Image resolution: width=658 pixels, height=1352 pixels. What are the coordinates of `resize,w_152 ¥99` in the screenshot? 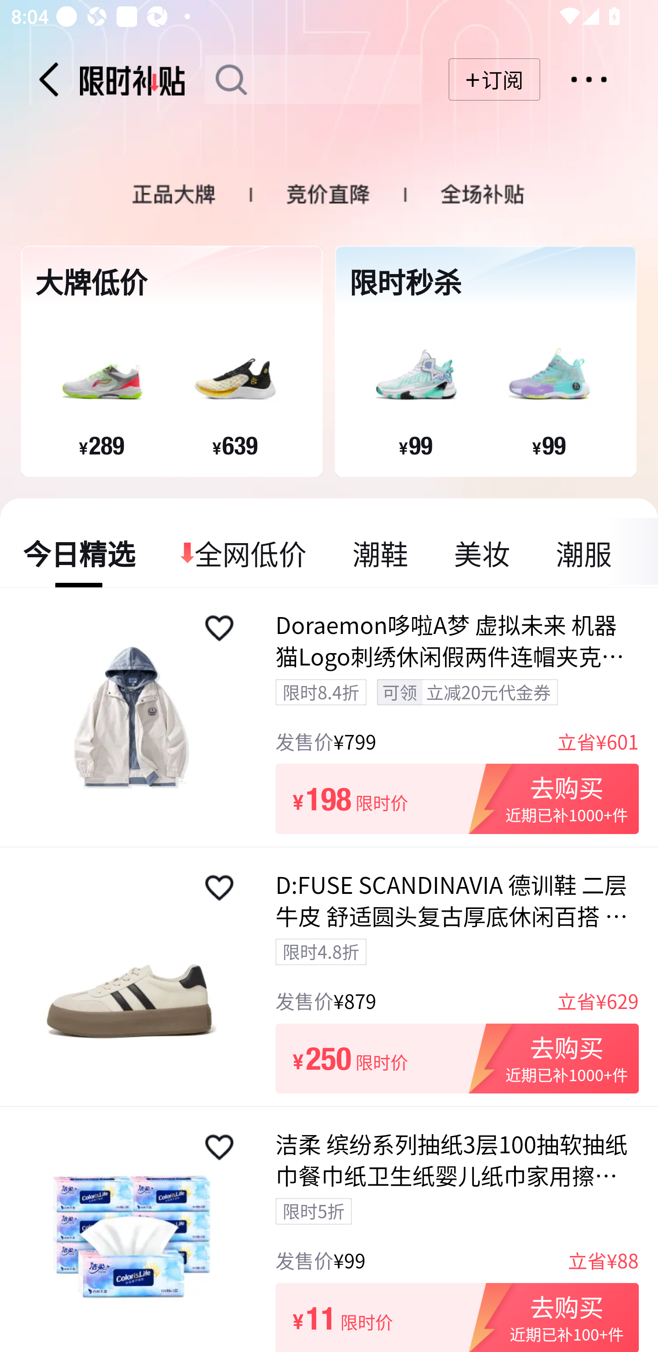 It's located at (549, 383).